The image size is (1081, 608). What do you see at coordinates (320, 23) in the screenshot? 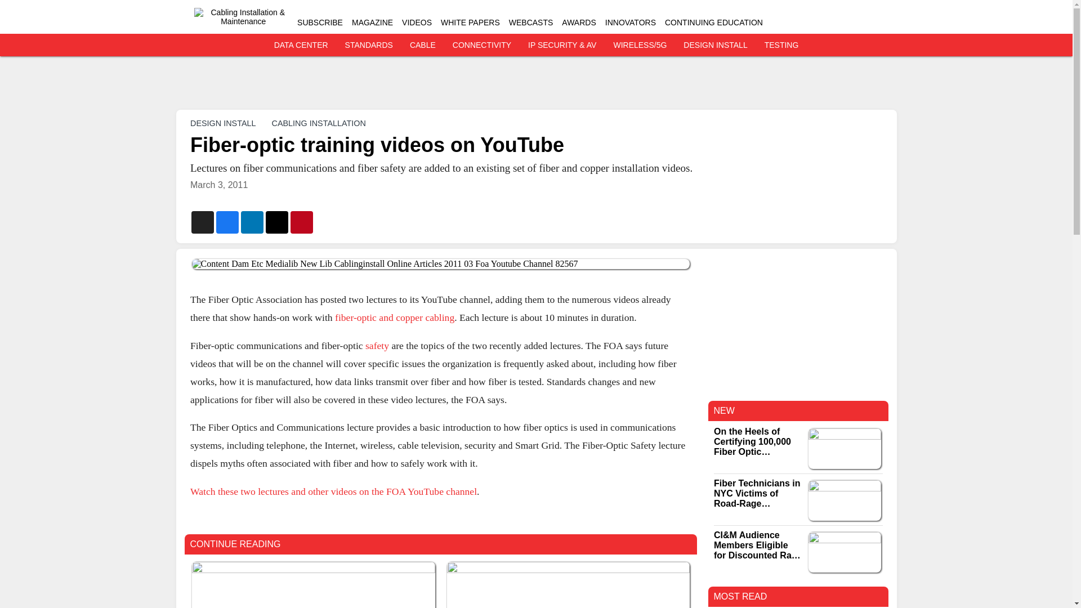
I see `SUBSCRIBE` at bounding box center [320, 23].